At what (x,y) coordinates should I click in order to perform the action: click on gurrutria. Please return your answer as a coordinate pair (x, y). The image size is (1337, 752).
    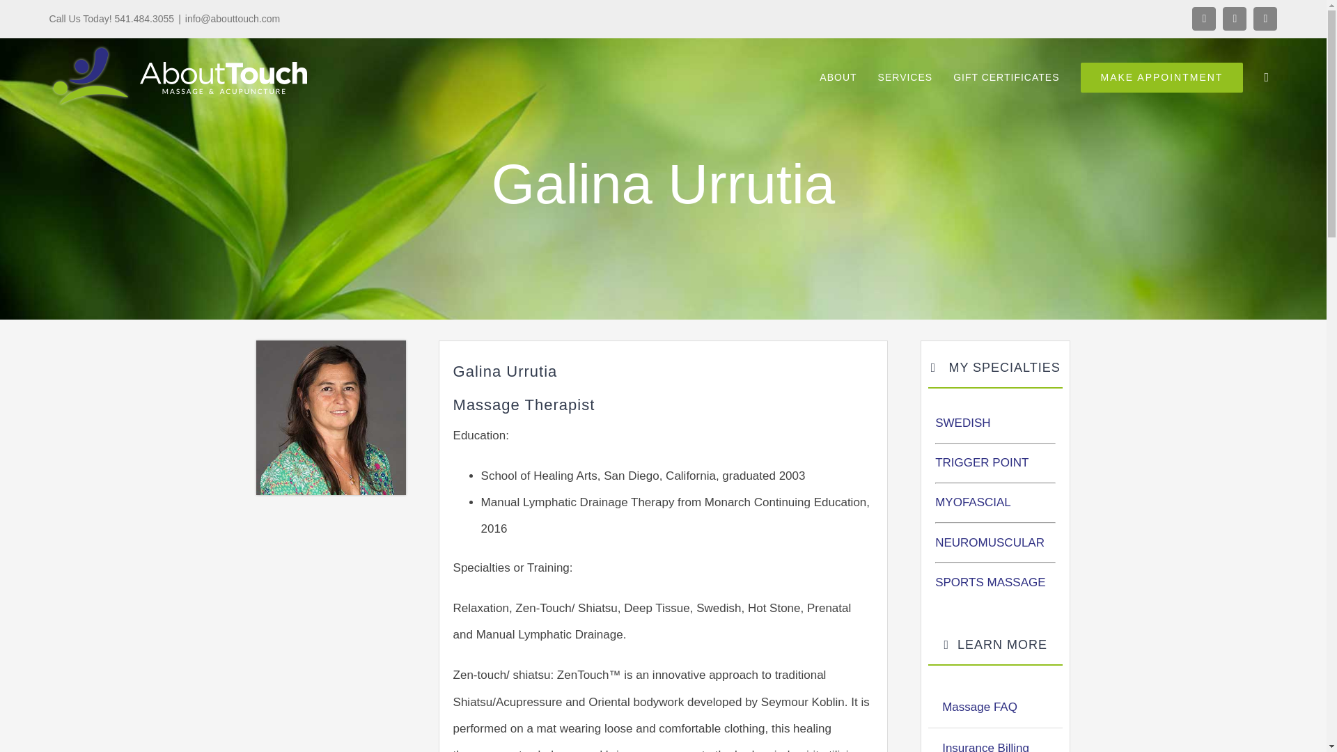
    Looking at the image, I should click on (331, 418).